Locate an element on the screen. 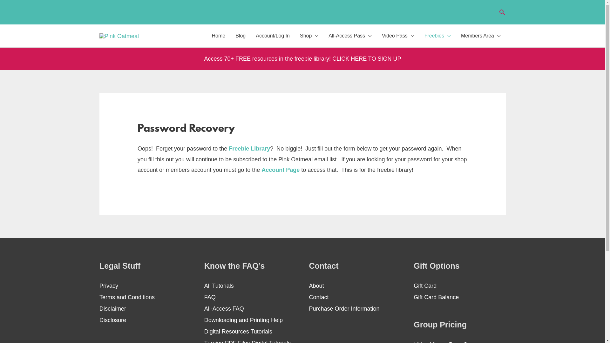  Digital Resources Tutorials is located at coordinates (238, 332).